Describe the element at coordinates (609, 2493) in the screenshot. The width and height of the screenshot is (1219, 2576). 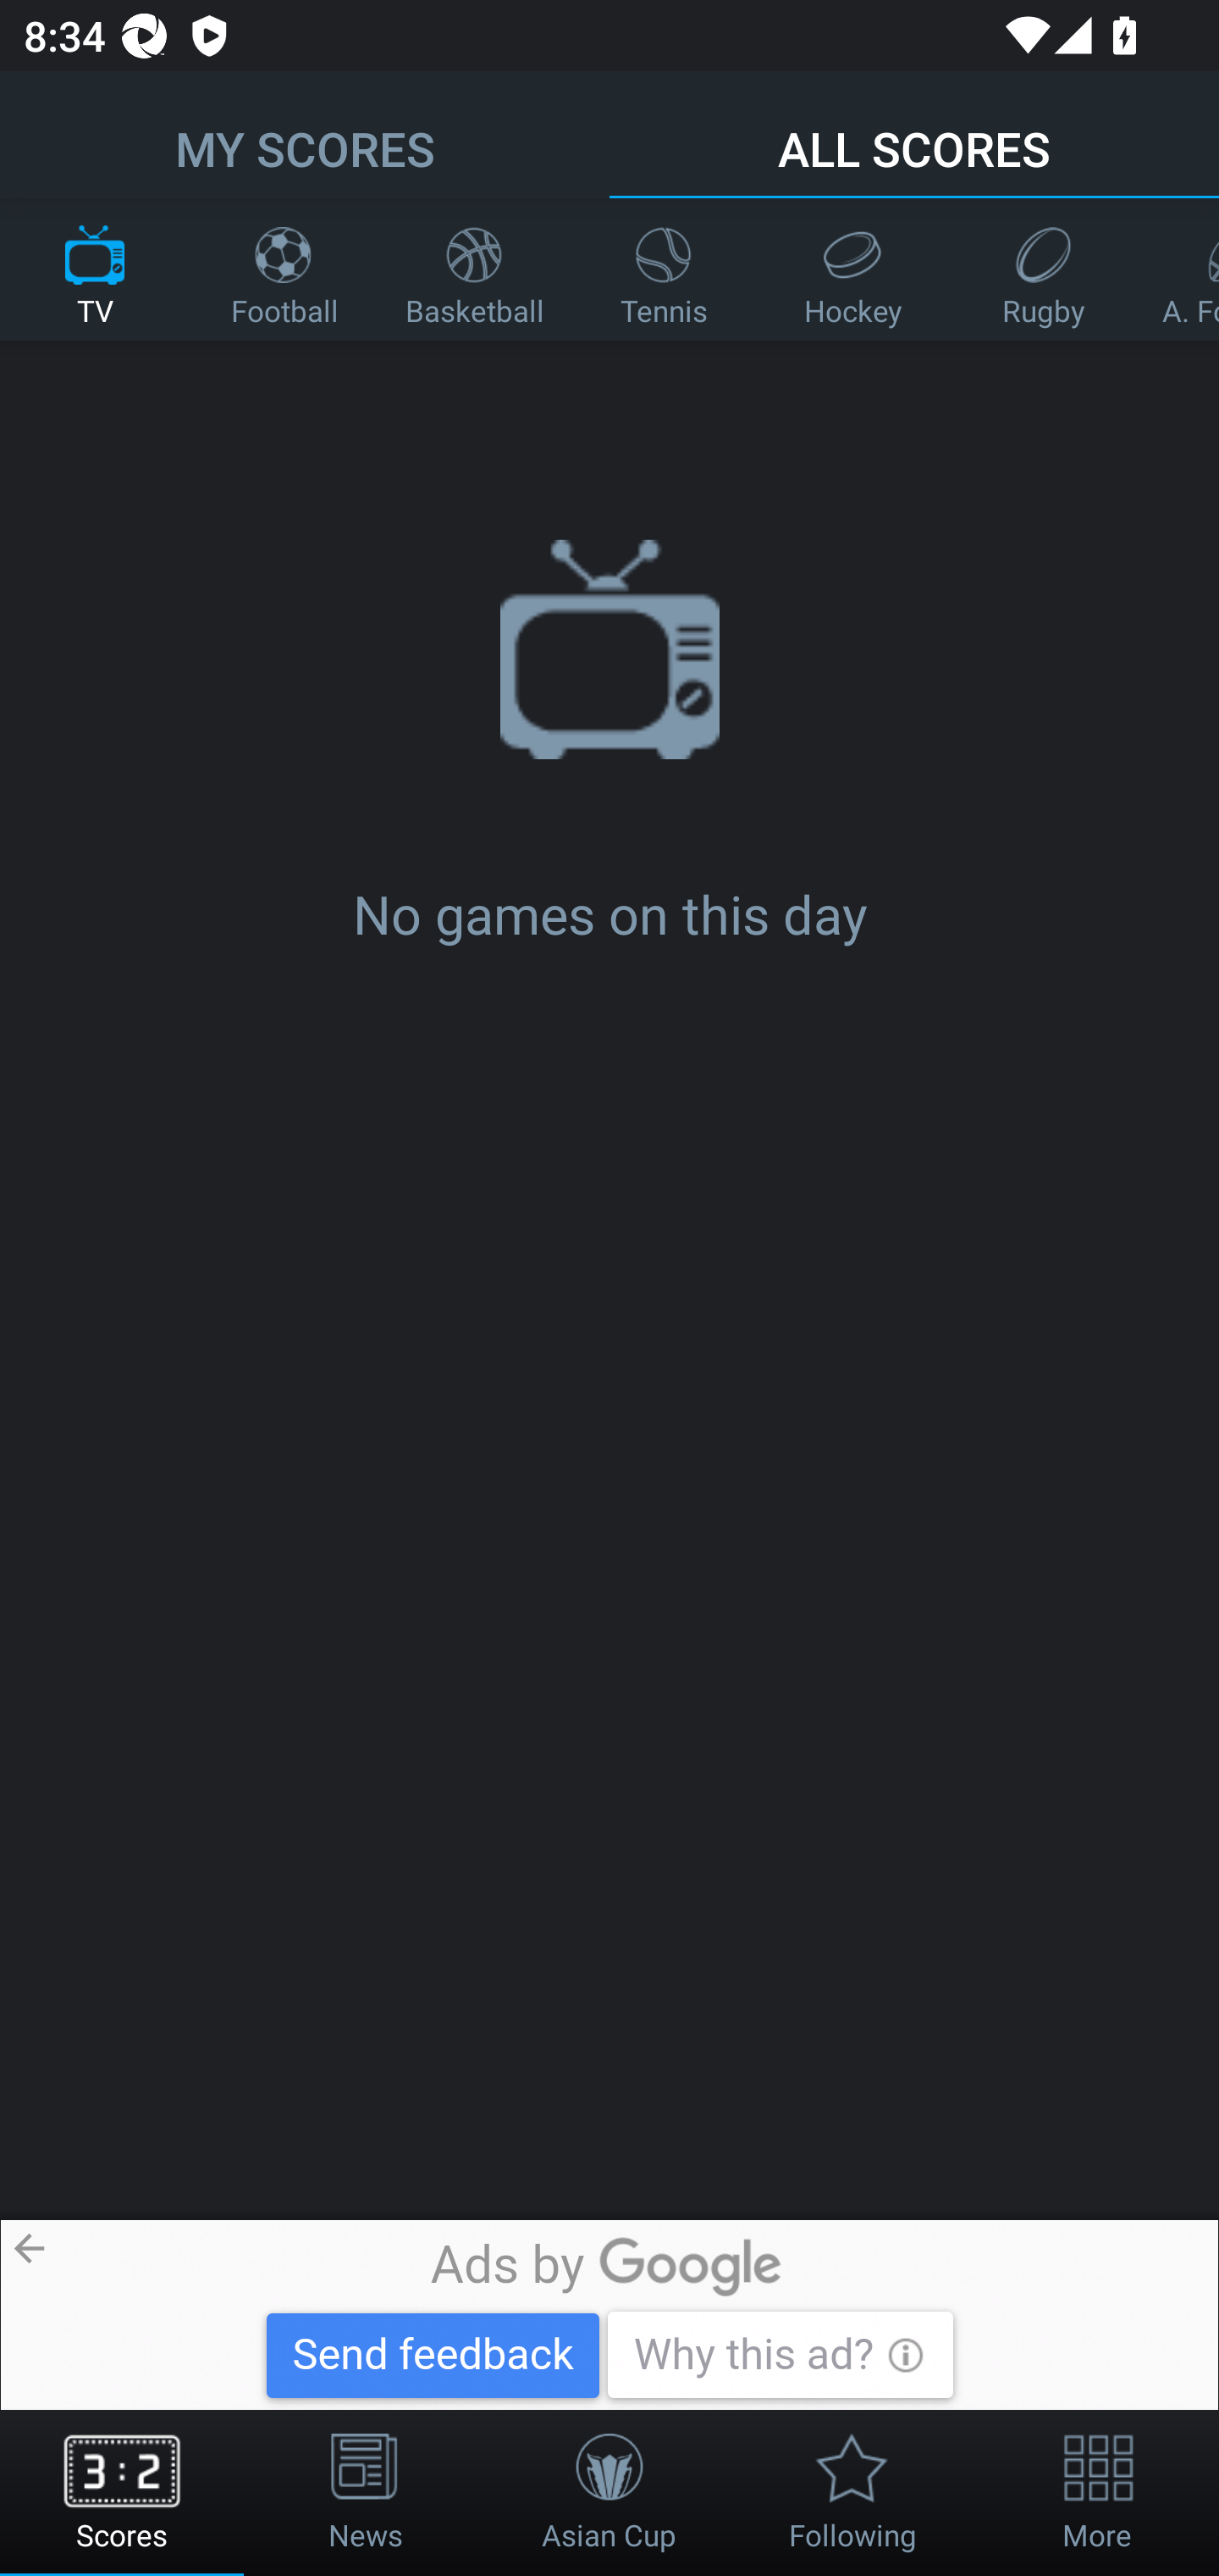
I see `Asian Cup` at that location.